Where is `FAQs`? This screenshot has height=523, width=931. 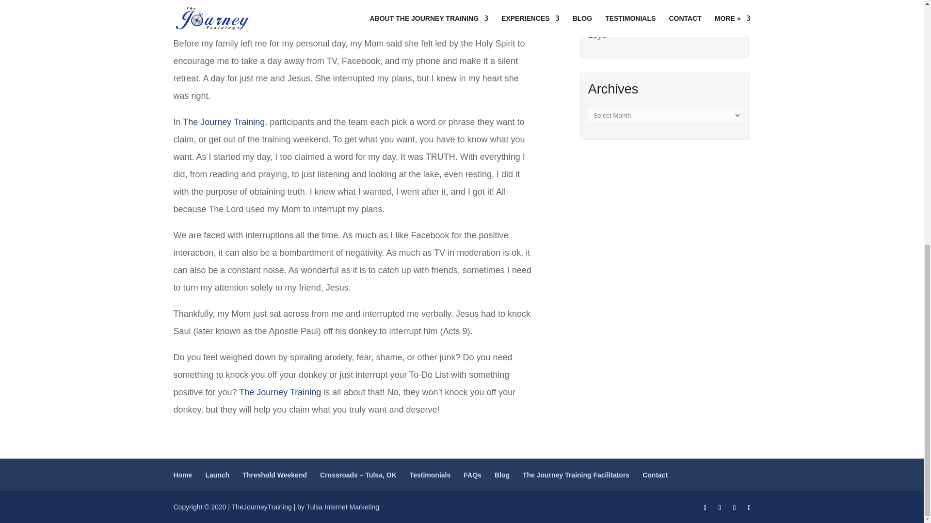 FAQs is located at coordinates (472, 475).